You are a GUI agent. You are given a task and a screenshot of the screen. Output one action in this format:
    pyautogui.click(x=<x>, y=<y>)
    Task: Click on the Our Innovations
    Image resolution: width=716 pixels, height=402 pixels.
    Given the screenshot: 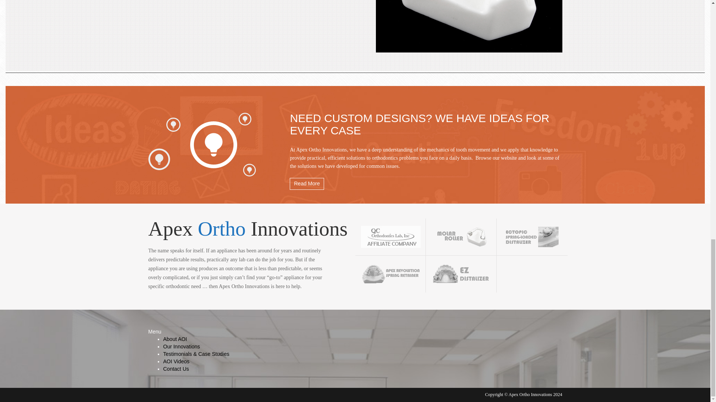 What is the action you would take?
    pyautogui.click(x=182, y=346)
    